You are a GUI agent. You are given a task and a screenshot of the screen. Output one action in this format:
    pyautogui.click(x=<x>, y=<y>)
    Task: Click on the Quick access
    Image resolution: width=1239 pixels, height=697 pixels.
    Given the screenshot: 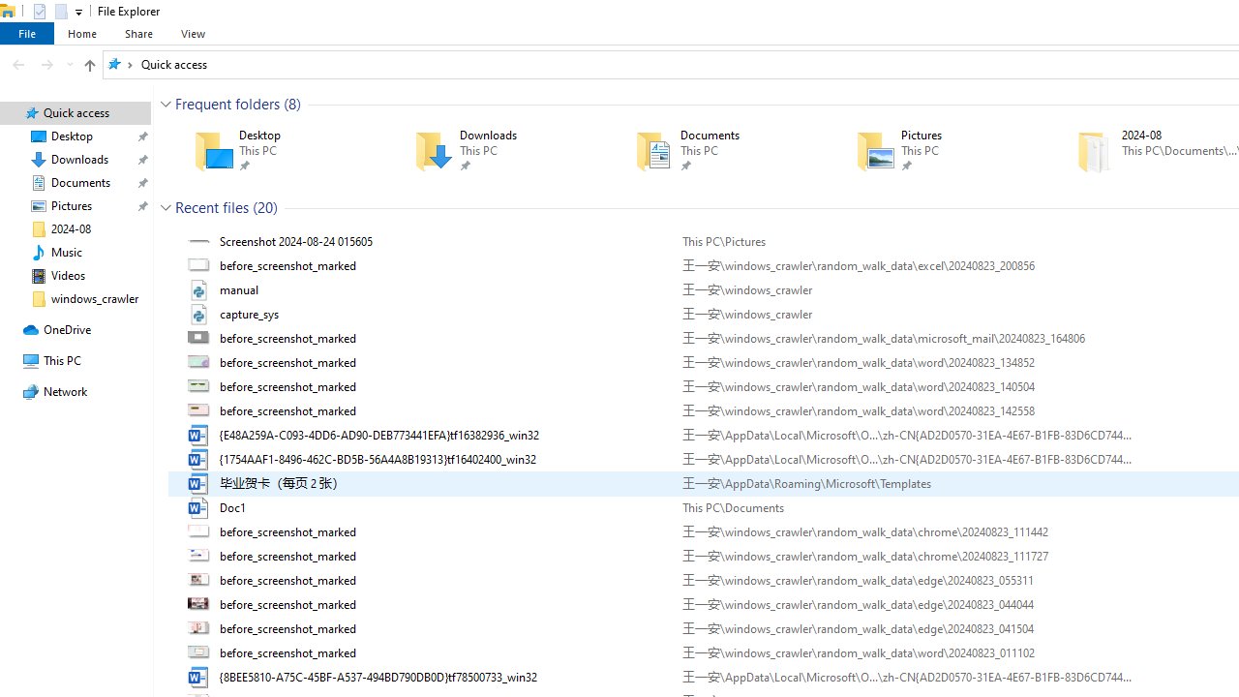 What is the action you would take?
    pyautogui.click(x=174, y=64)
    